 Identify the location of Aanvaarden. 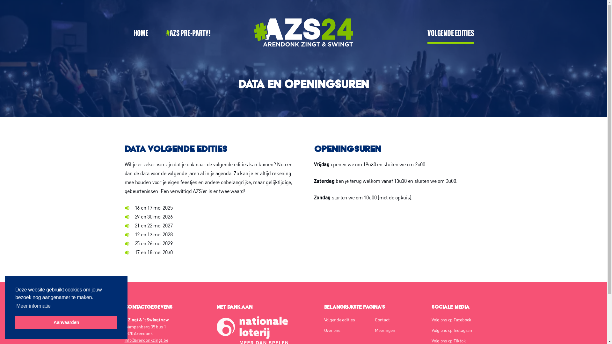
(66, 322).